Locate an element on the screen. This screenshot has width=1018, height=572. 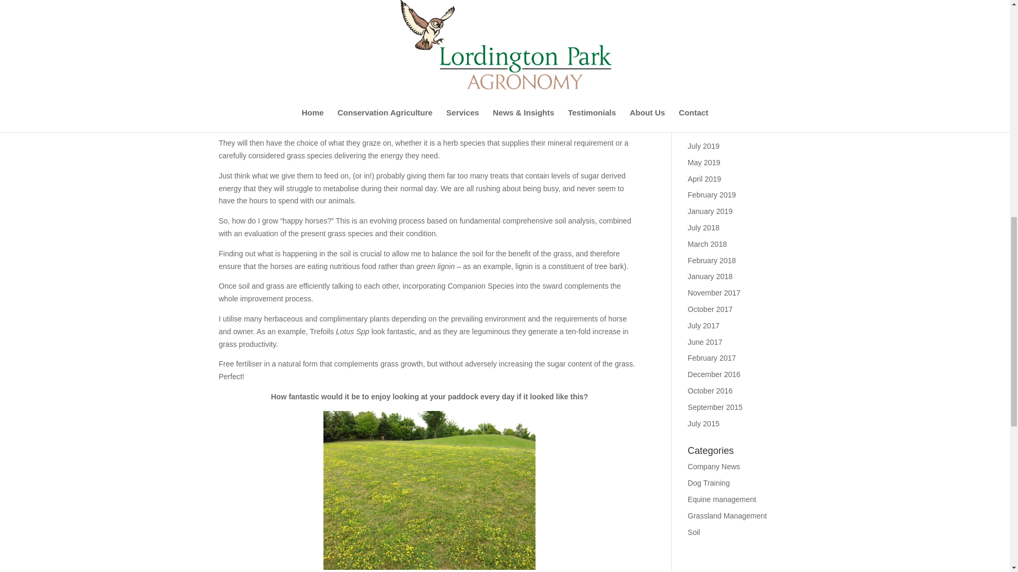
June 2020 is located at coordinates (705, 48).